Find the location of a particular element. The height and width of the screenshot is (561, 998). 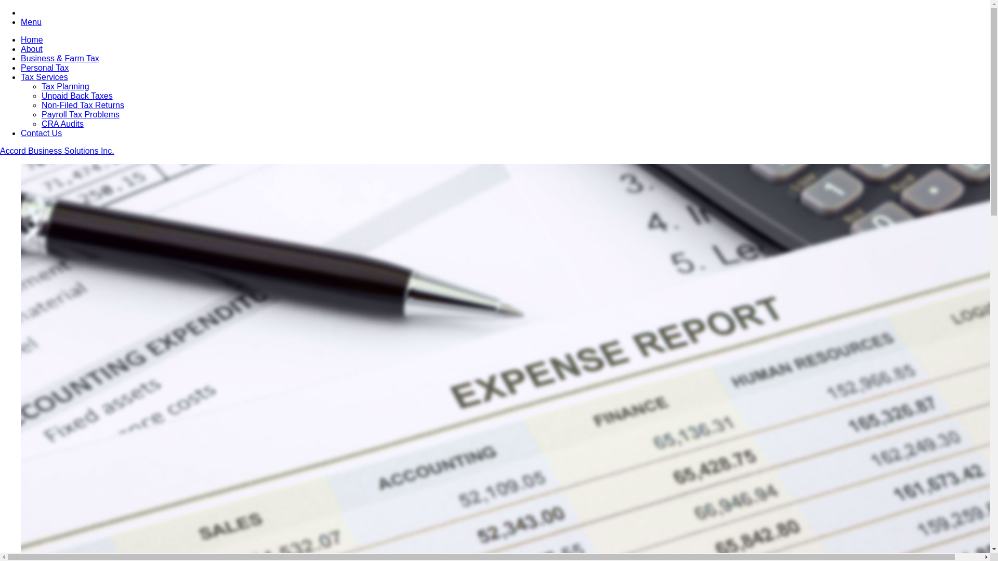

Home is located at coordinates (32, 39).